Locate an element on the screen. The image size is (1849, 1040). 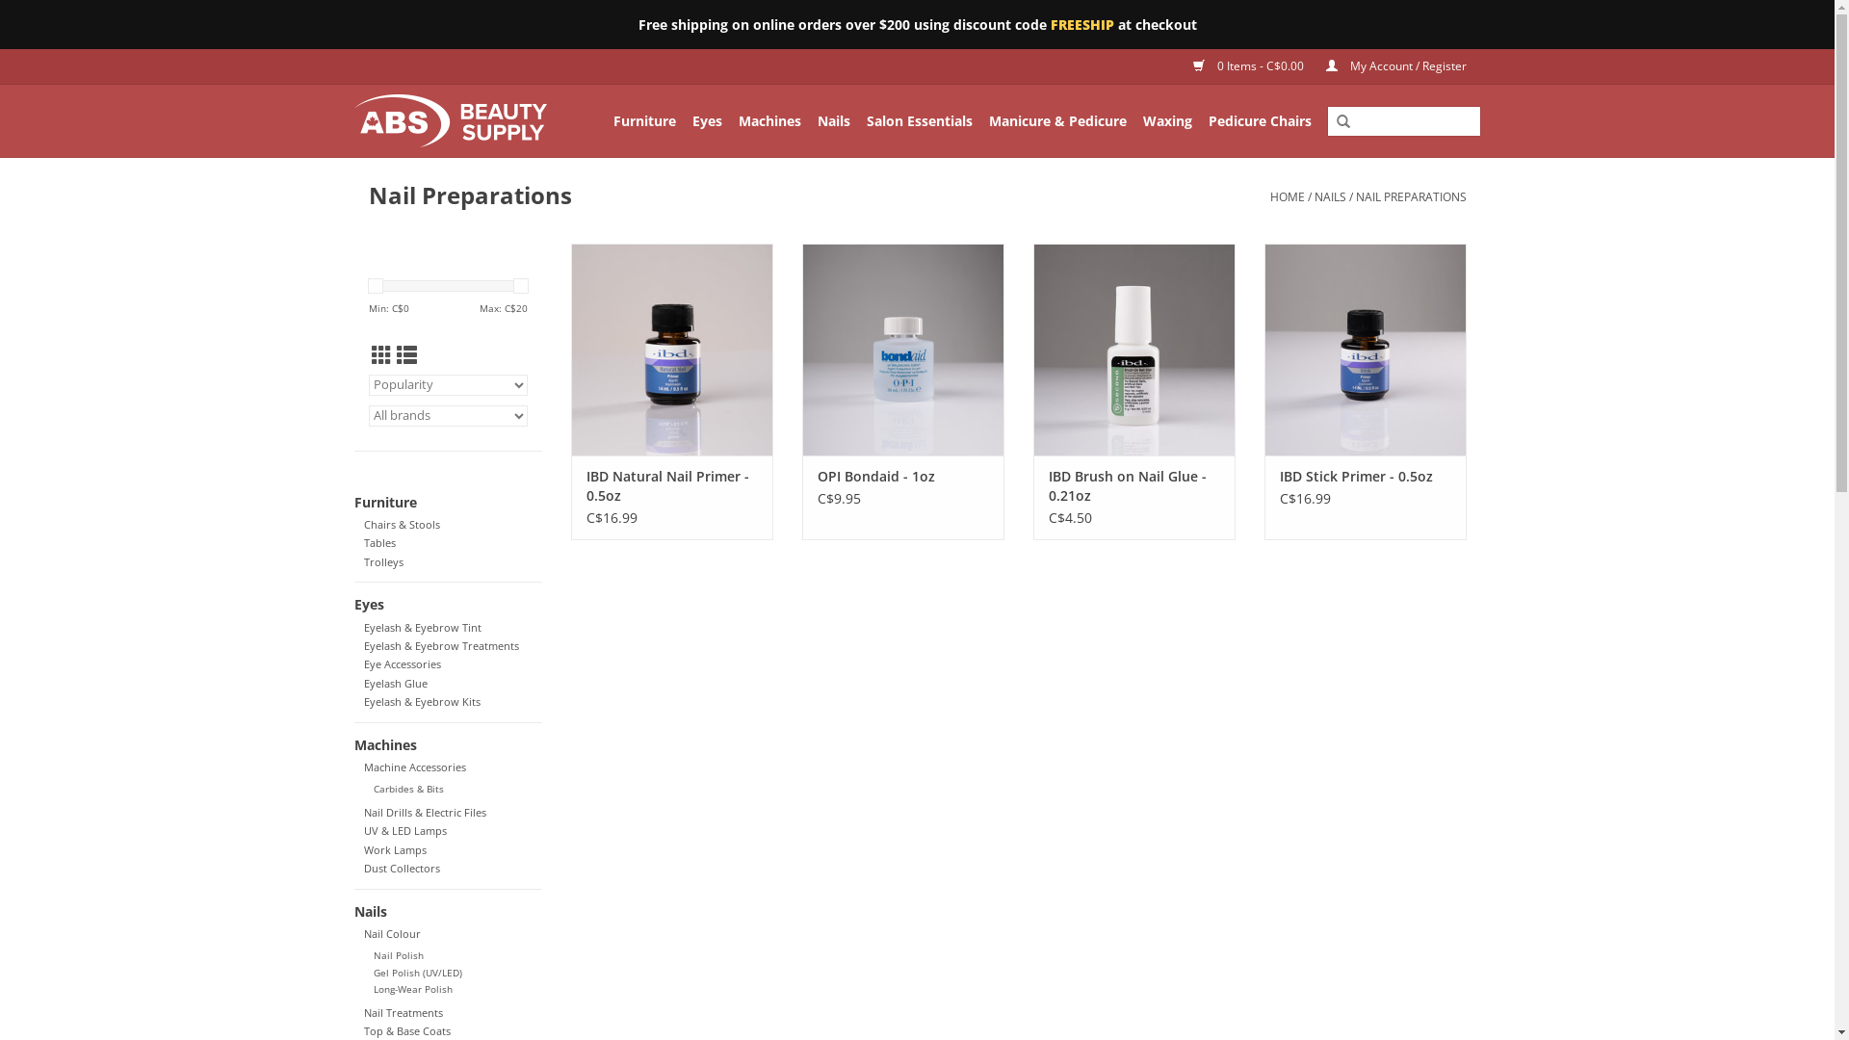
Eyelash Glue is located at coordinates (396, 684).